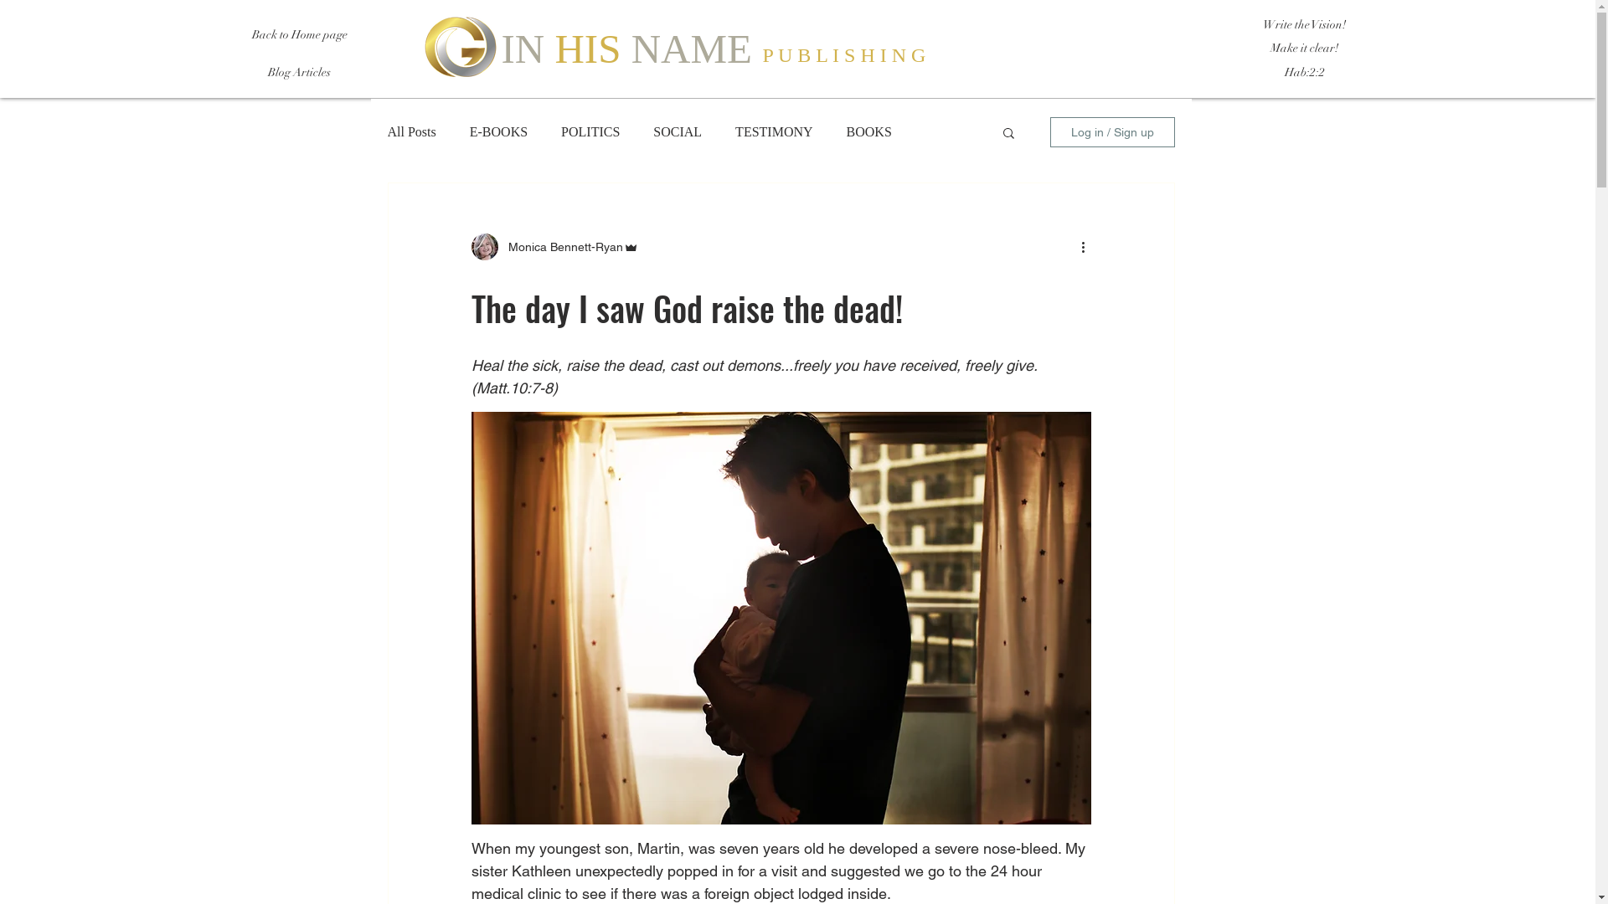 The width and height of the screenshot is (1608, 904). What do you see at coordinates (411, 132) in the screenshot?
I see `All Posts` at bounding box center [411, 132].